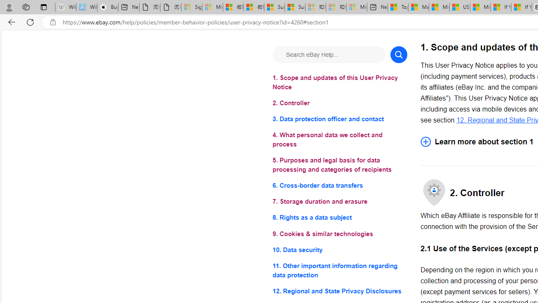 This screenshot has width=538, height=303. Describe the element at coordinates (340, 104) in the screenshot. I see `2. Controller` at that location.